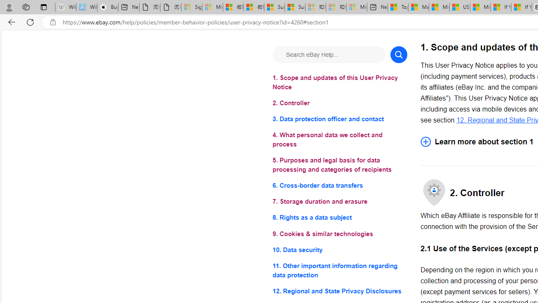 This screenshot has width=538, height=303. Describe the element at coordinates (340, 104) in the screenshot. I see `2. Controller` at that location.